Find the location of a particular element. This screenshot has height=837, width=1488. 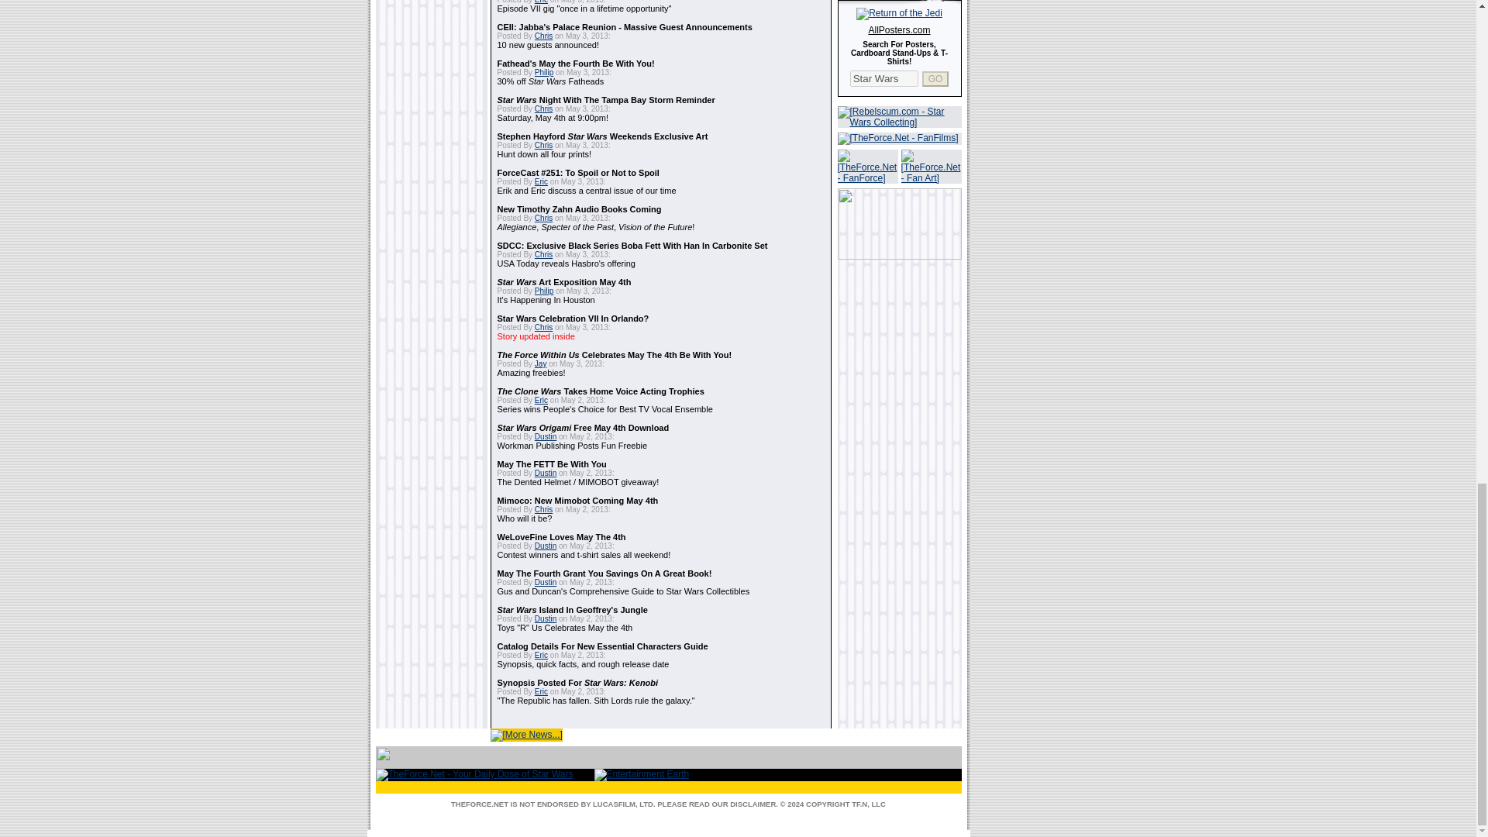

Star Wars Night With The Tampa Bay Storm Reminder is located at coordinates (606, 100).